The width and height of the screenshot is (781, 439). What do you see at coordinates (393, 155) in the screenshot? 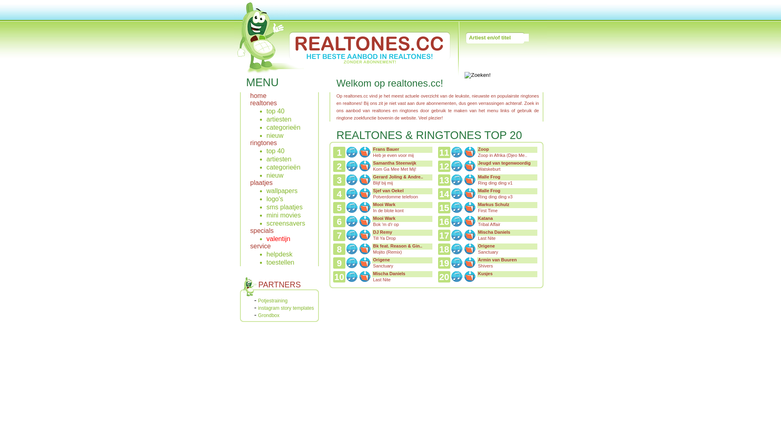
I see `Heb je even voor mij` at bounding box center [393, 155].